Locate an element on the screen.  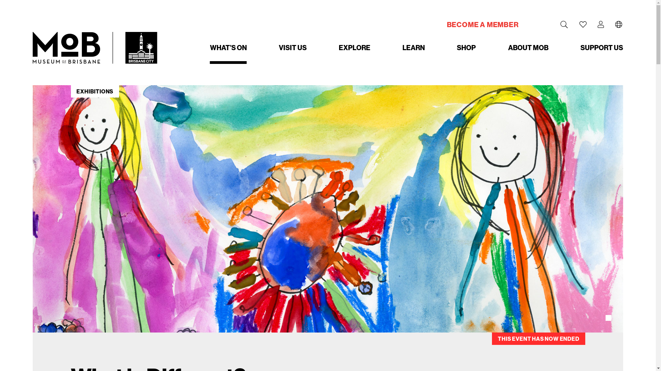
ABOUT MOB is located at coordinates (528, 47).